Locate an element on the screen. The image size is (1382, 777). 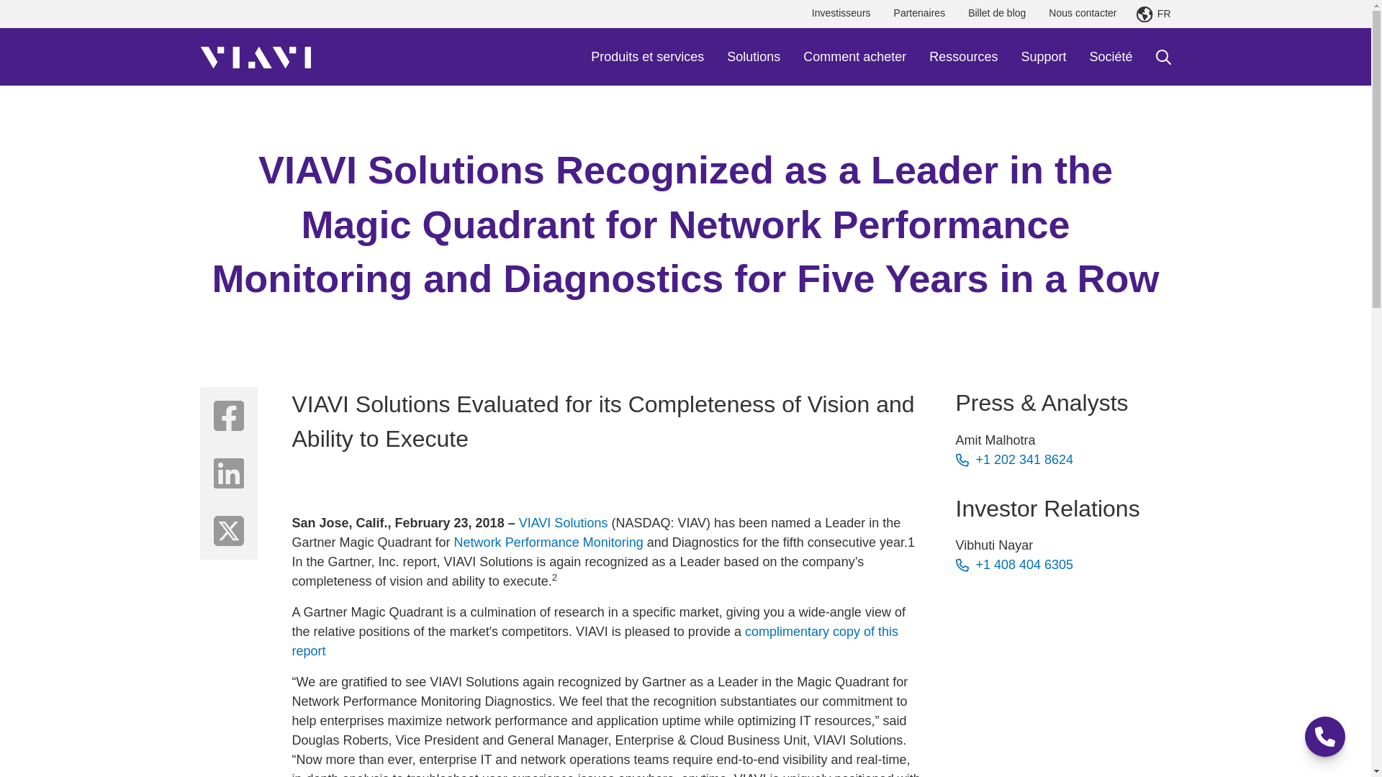
Investisseurs is located at coordinates (841, 14).